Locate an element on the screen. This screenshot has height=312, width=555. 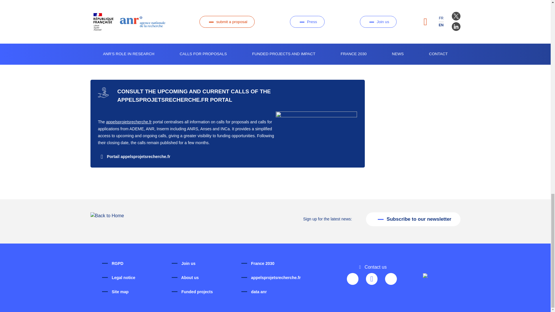
ANR on LinkedIn is located at coordinates (372, 279).